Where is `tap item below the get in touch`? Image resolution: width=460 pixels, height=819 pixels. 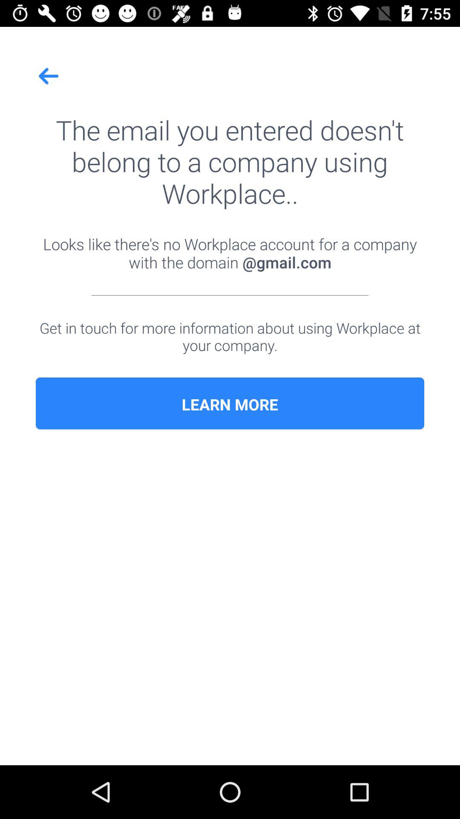 tap item below the get in touch is located at coordinates (230, 404).